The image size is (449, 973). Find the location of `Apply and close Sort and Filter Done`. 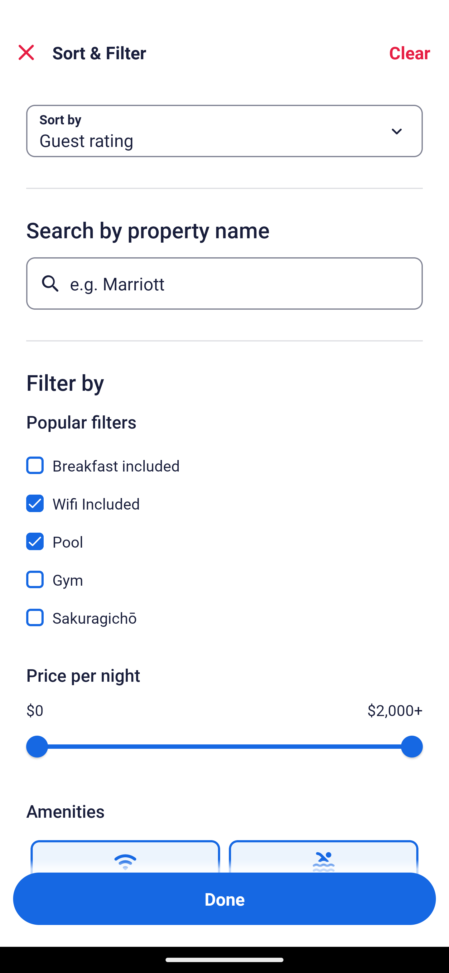

Apply and close Sort and Filter Done is located at coordinates (224, 899).